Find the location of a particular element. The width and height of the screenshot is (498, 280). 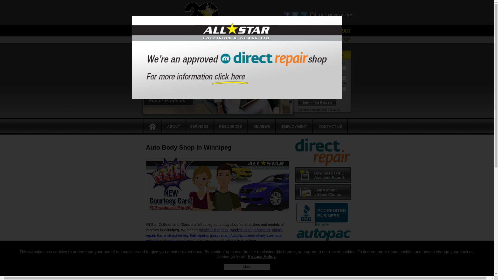

glass repair is located at coordinates (219, 235).